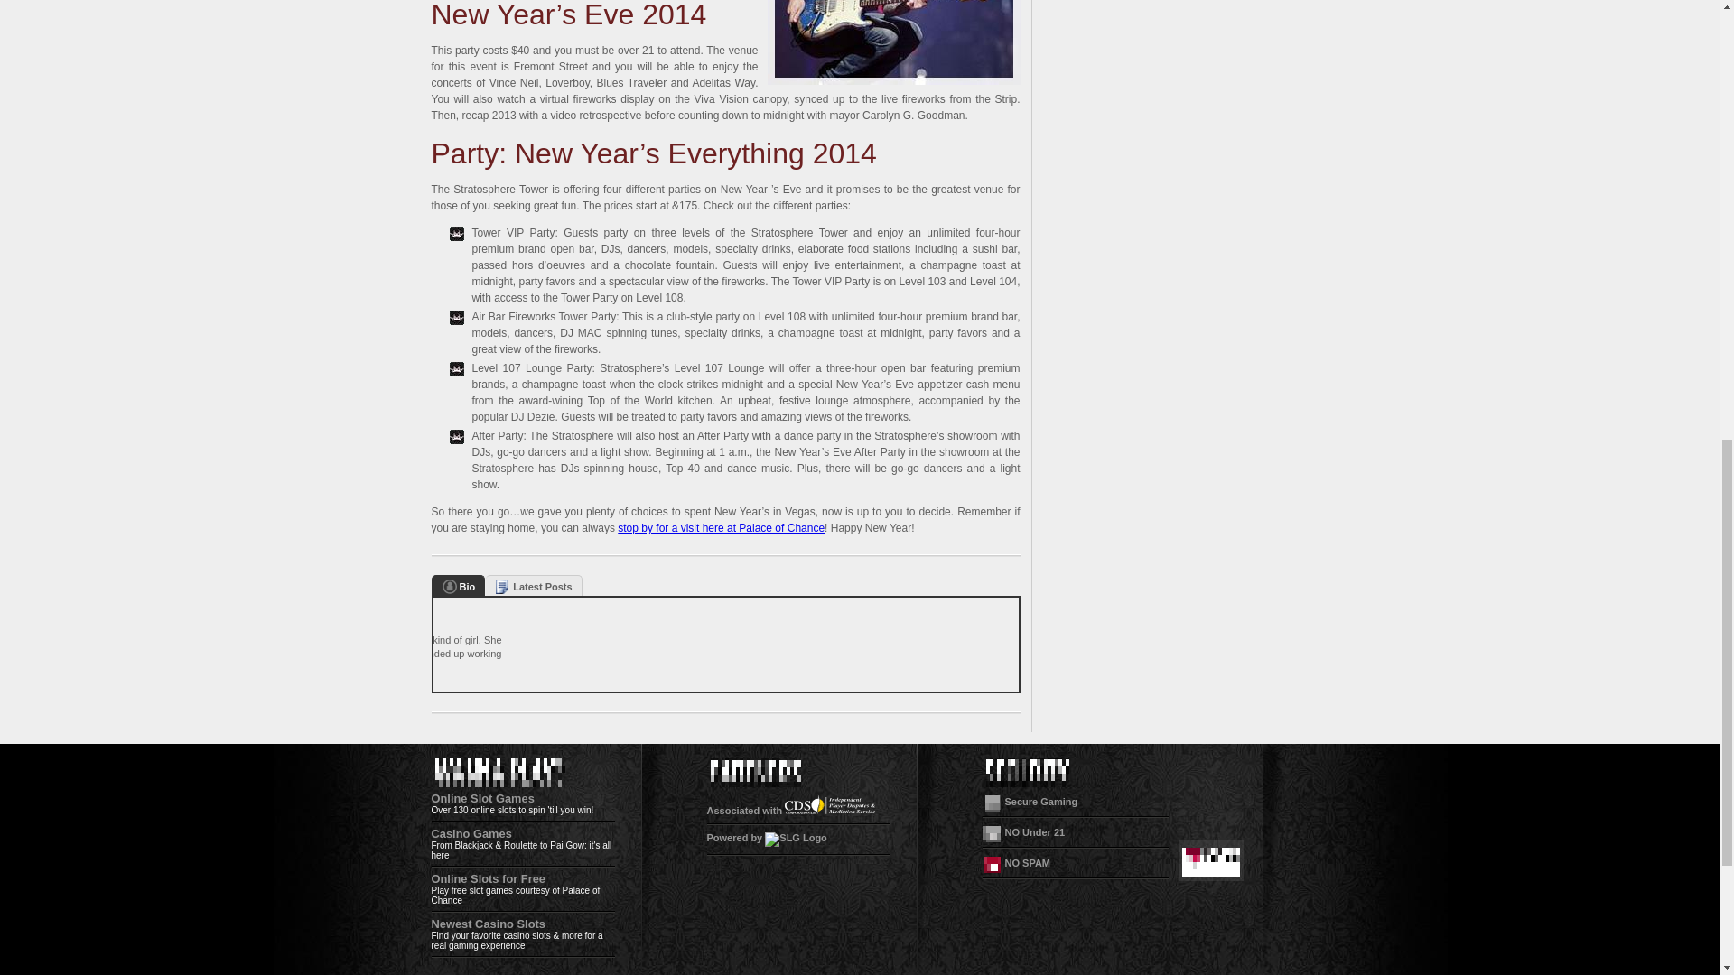  What do you see at coordinates (533, 587) in the screenshot?
I see `Latest Posts` at bounding box center [533, 587].